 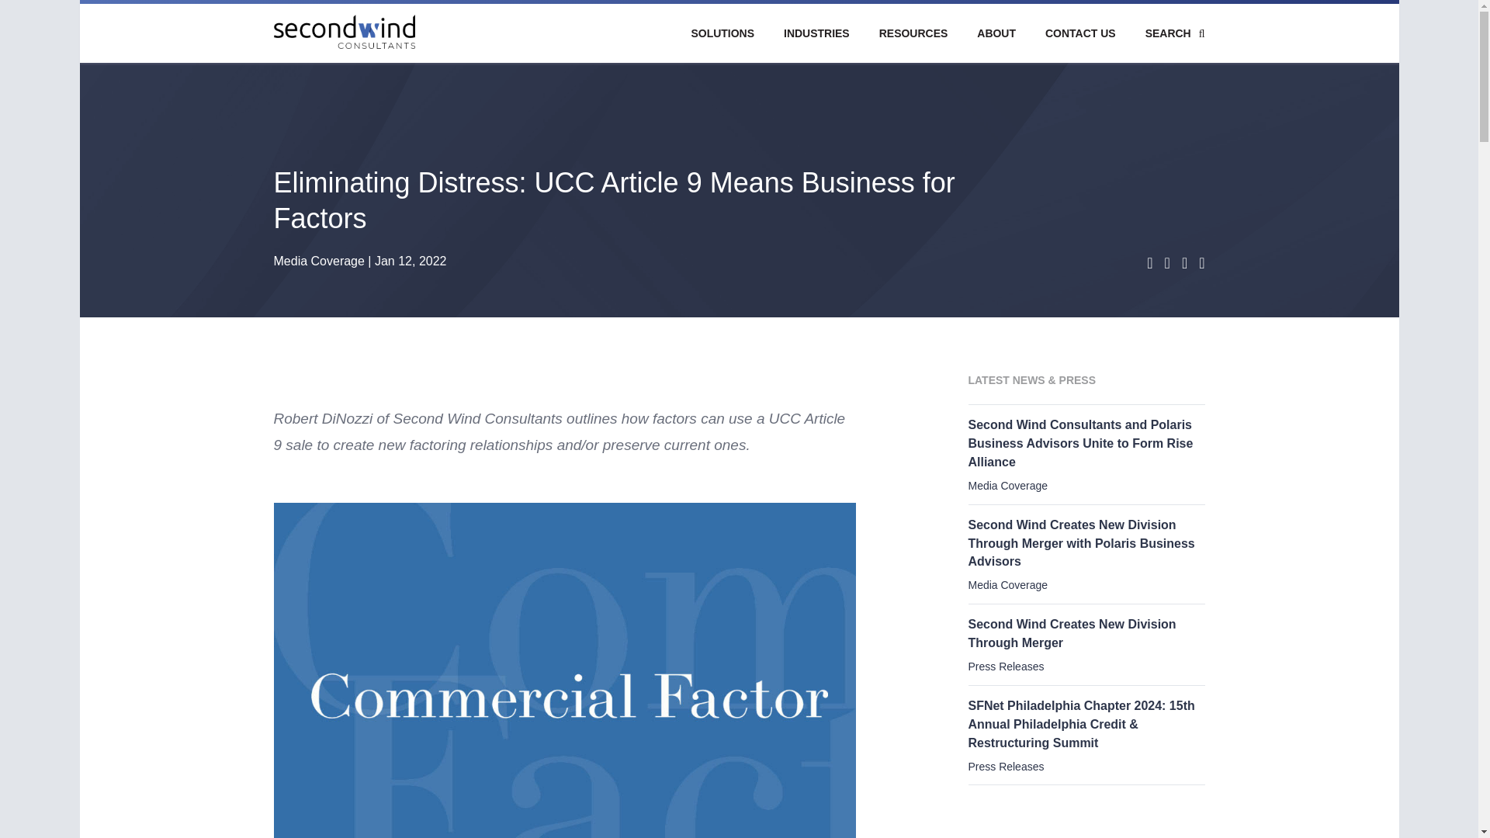 I want to click on SWC logo, so click(x=343, y=31).